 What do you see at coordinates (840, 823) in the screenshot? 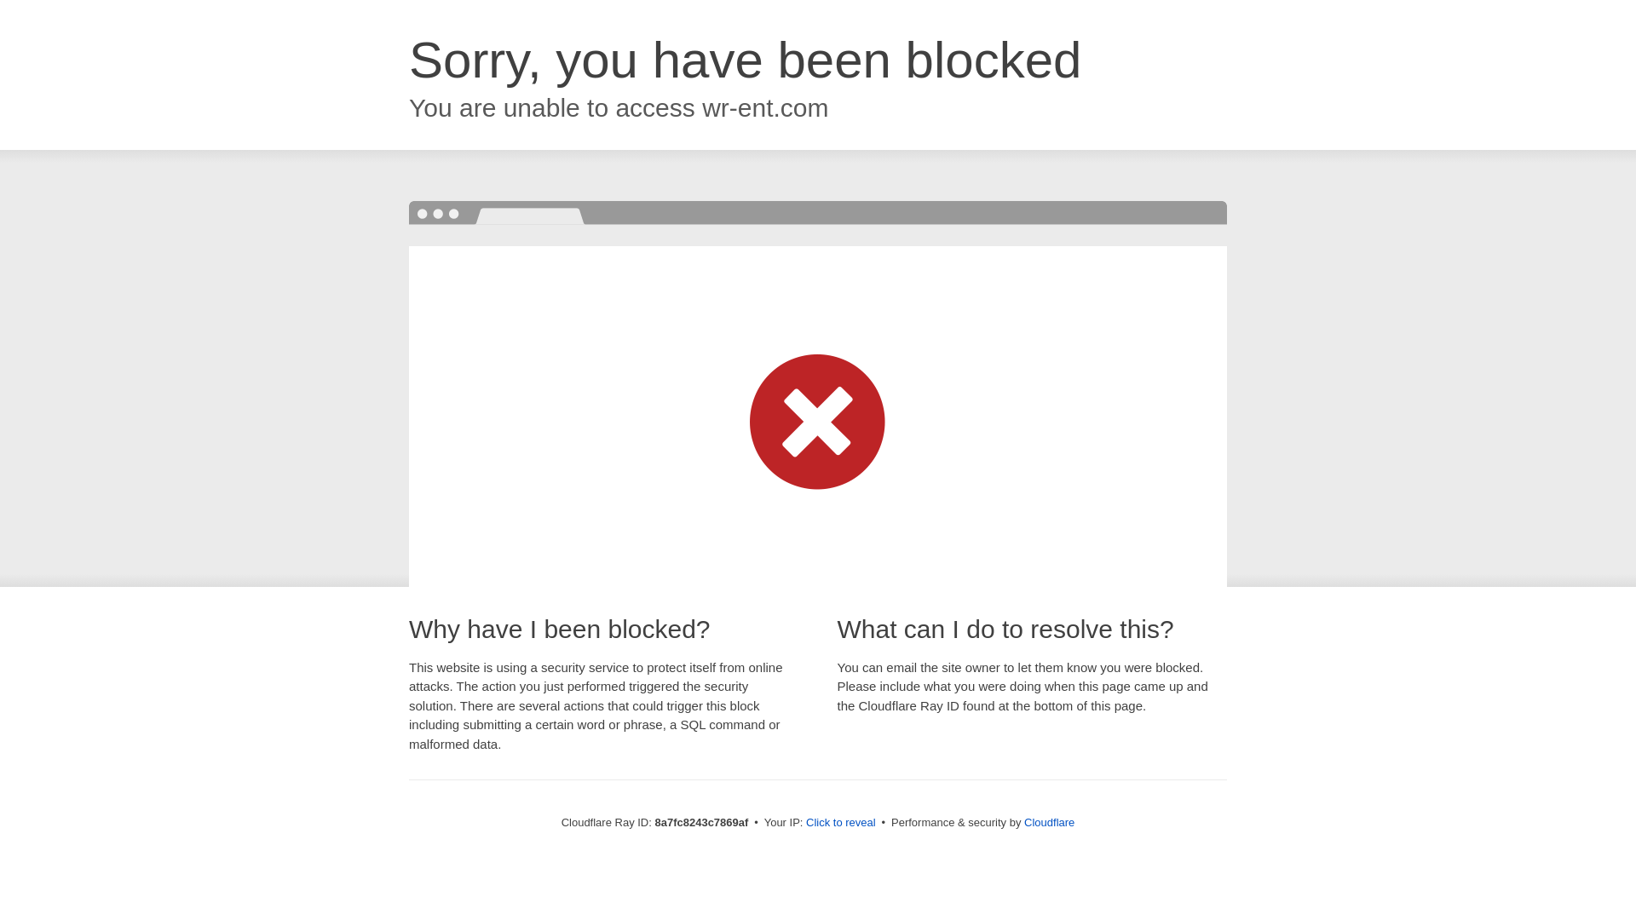
I see `Click to reveal` at bounding box center [840, 823].